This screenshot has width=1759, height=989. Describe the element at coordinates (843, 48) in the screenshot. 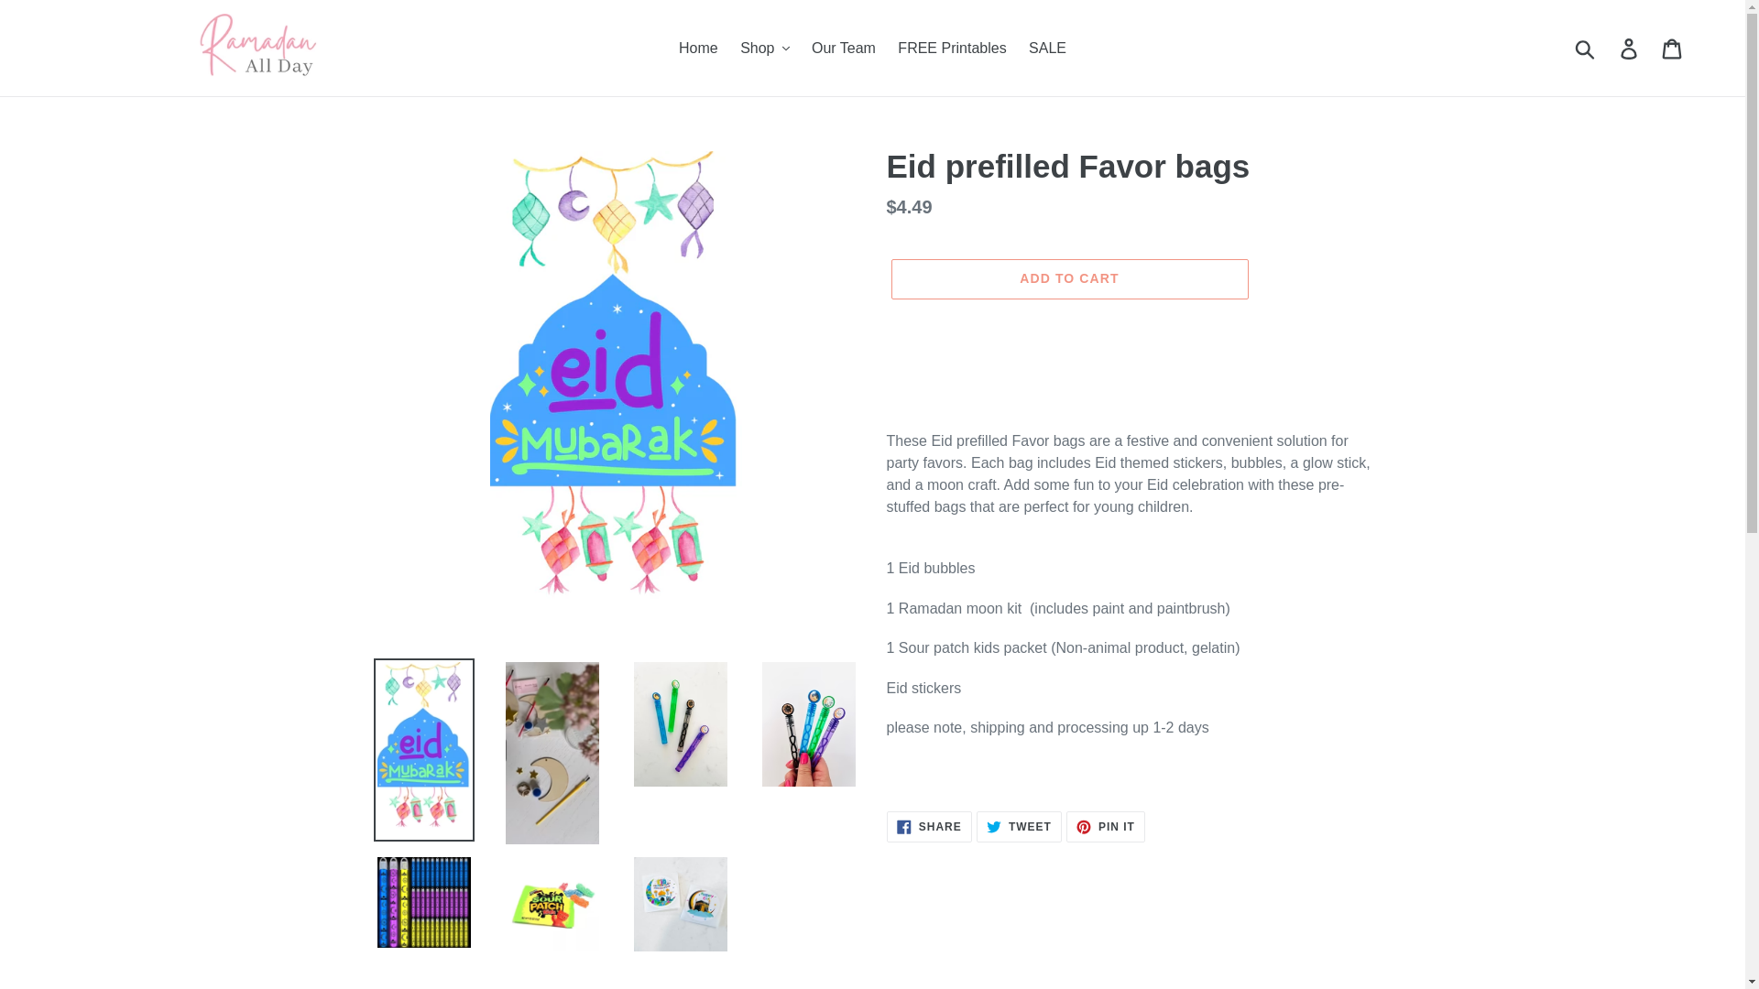

I see `Our Team` at that location.